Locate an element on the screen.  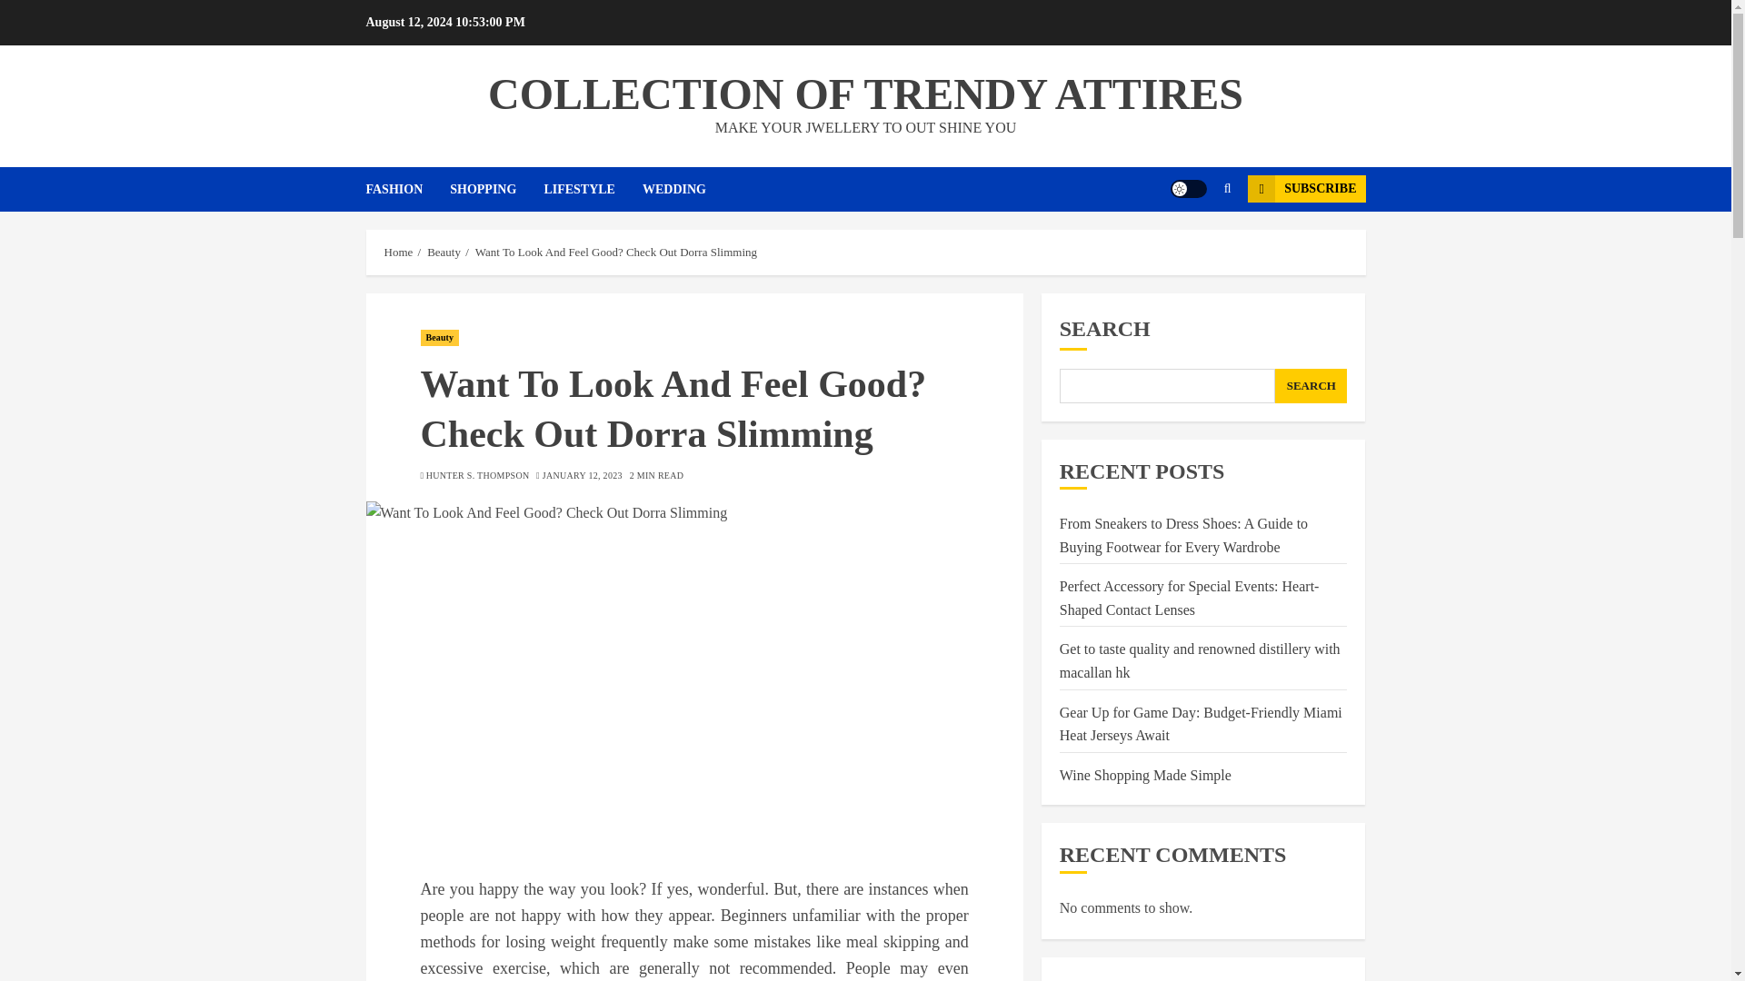
LIFESTYLE is located at coordinates (593, 189).